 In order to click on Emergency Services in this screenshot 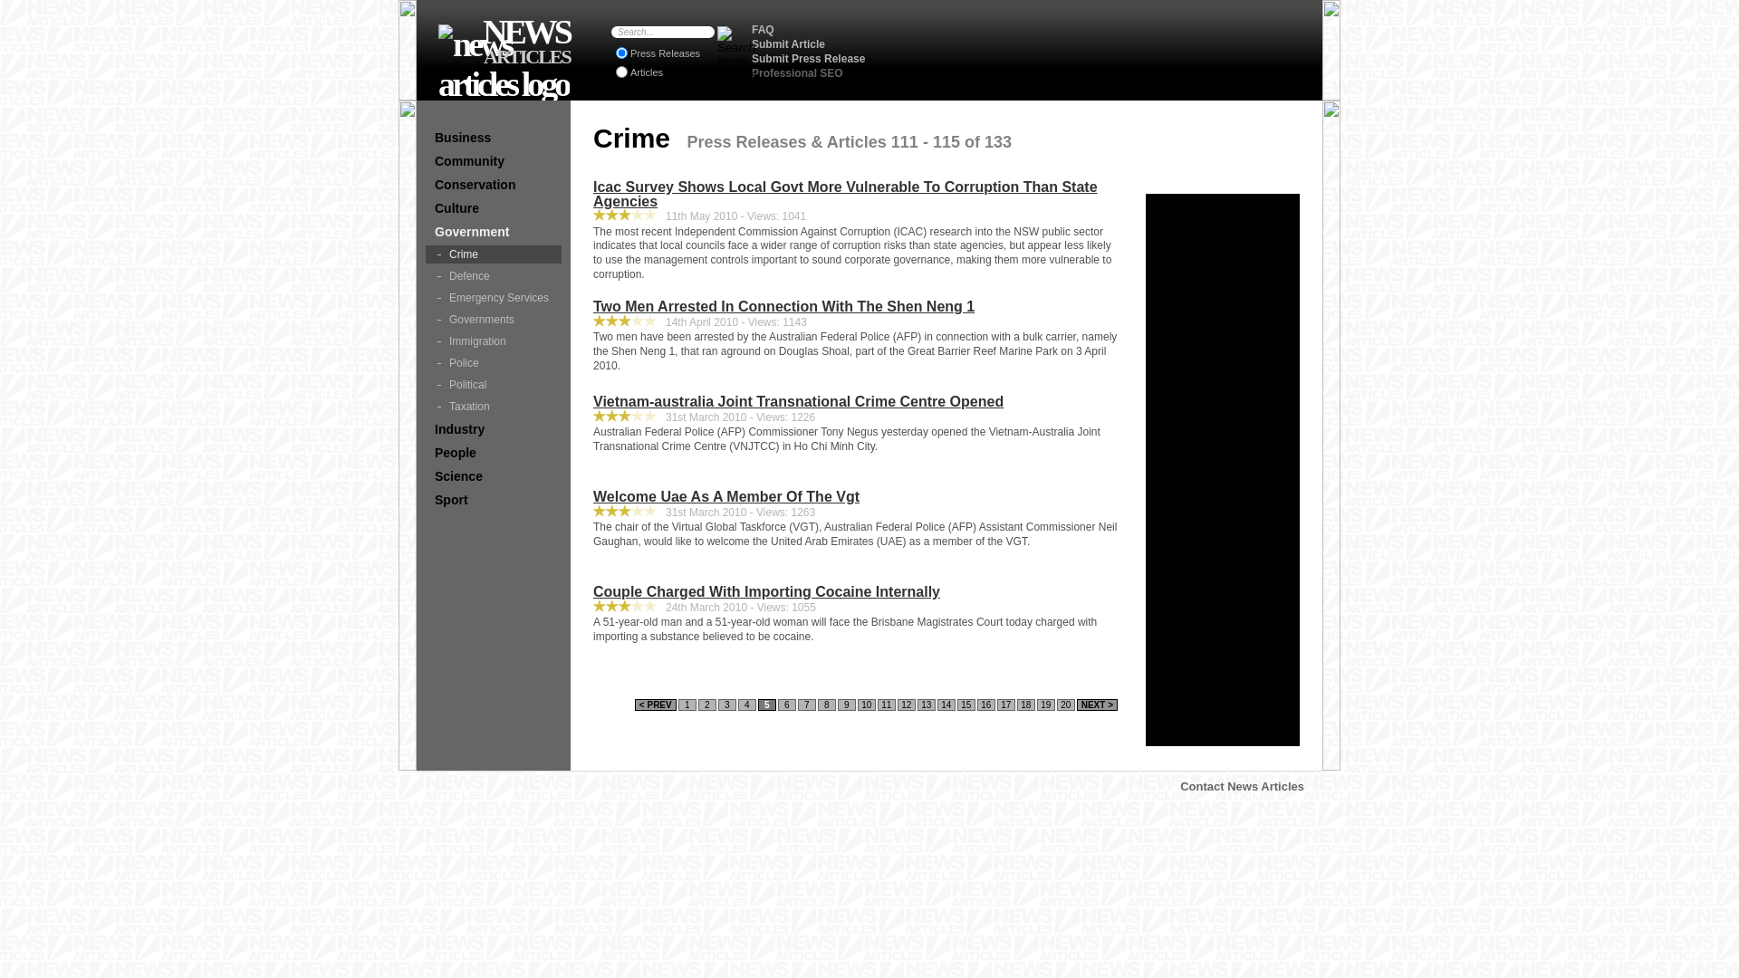, I will do `click(494, 298)`.